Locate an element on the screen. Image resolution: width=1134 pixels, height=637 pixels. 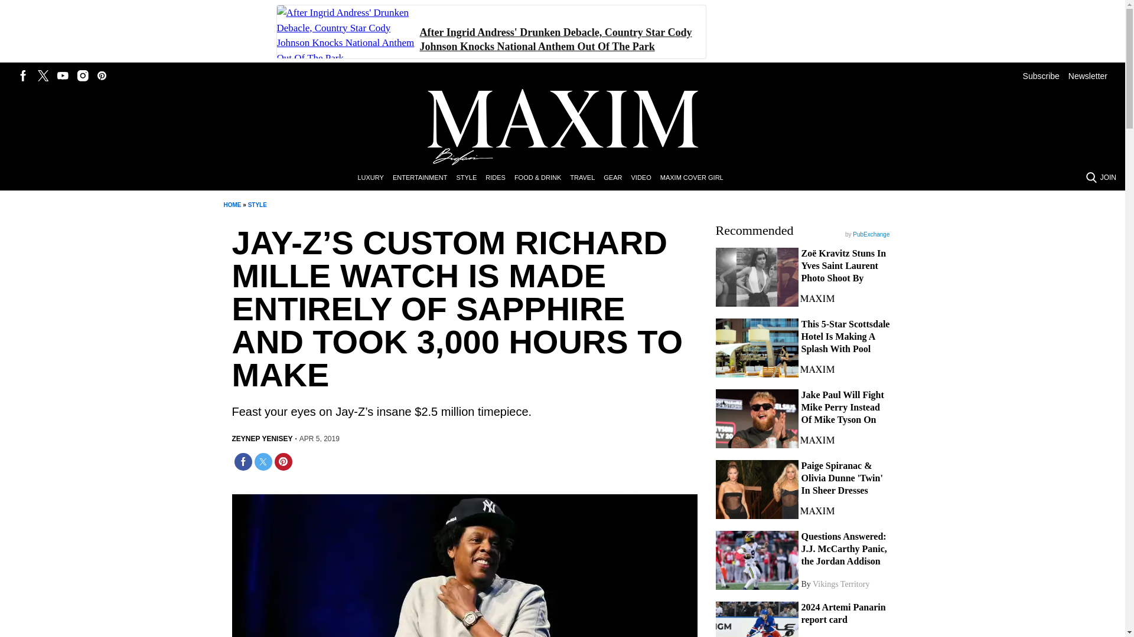
Subscribe is located at coordinates (1041, 75).